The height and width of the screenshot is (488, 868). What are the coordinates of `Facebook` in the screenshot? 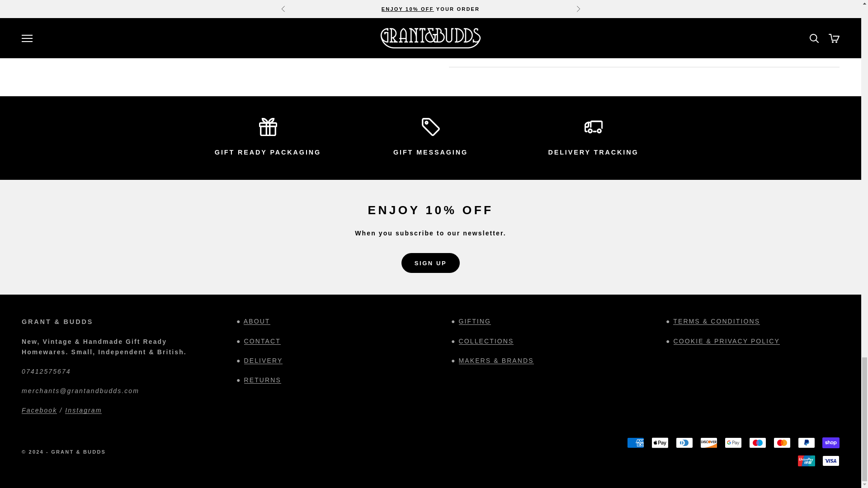 It's located at (39, 410).